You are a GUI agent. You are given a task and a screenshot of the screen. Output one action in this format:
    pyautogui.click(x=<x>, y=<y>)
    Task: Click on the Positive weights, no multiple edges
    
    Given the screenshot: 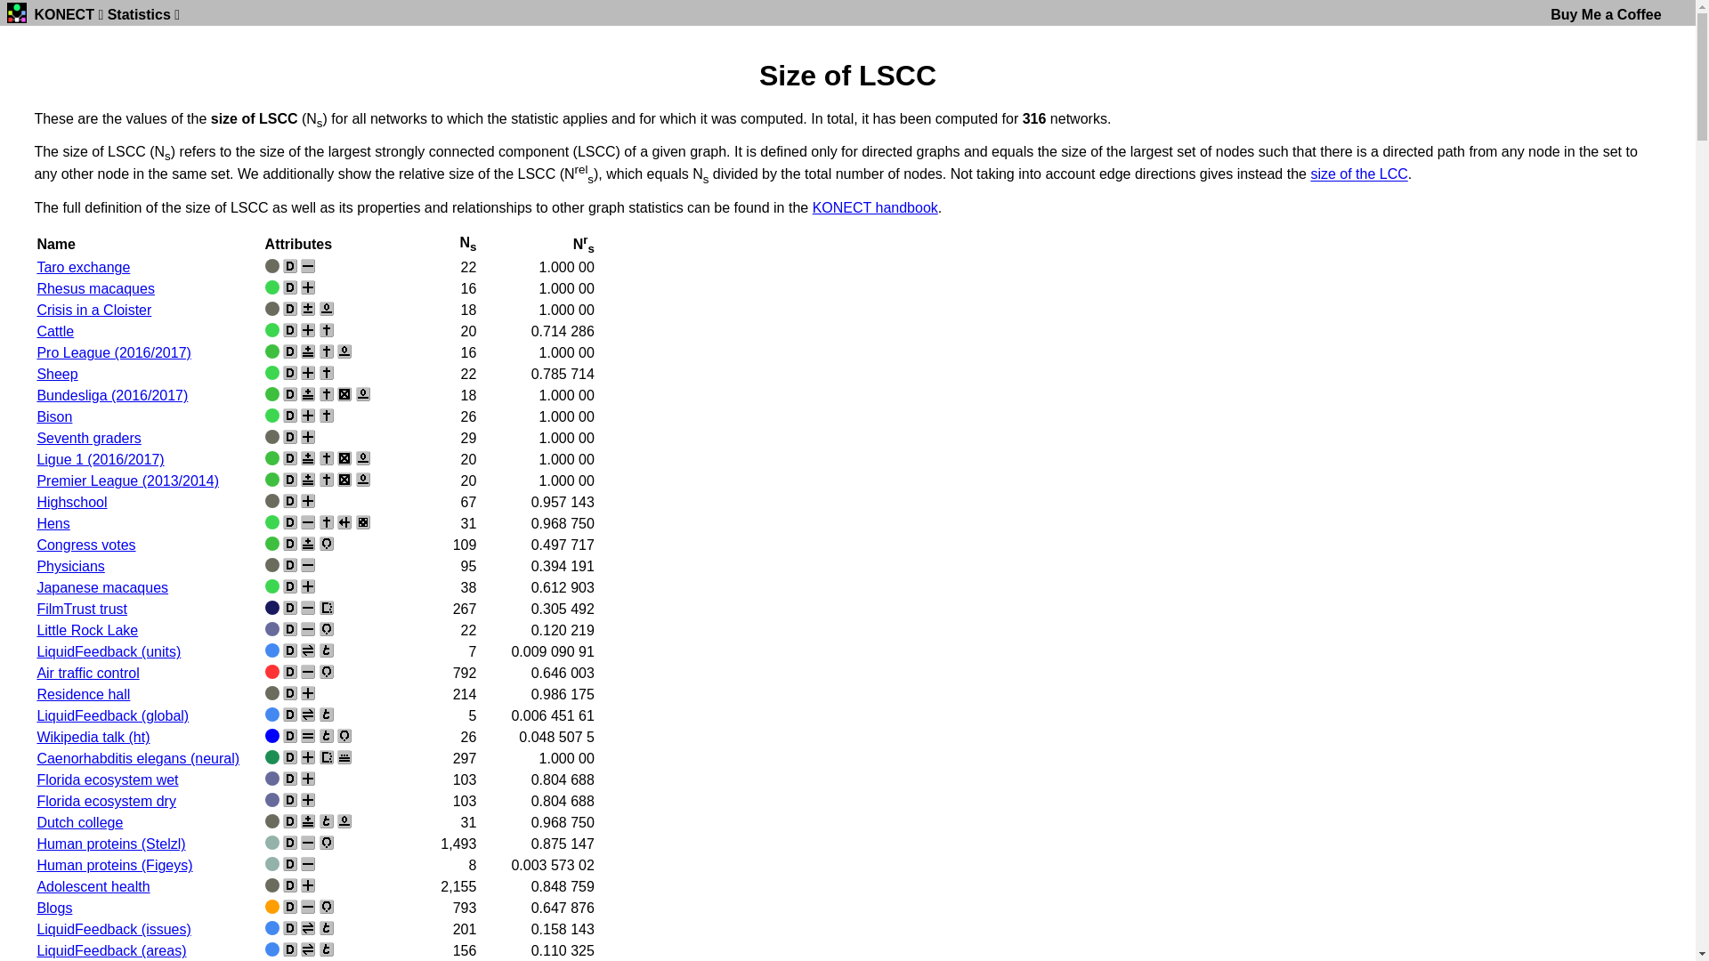 What is the action you would take?
    pyautogui.click(x=308, y=778)
    